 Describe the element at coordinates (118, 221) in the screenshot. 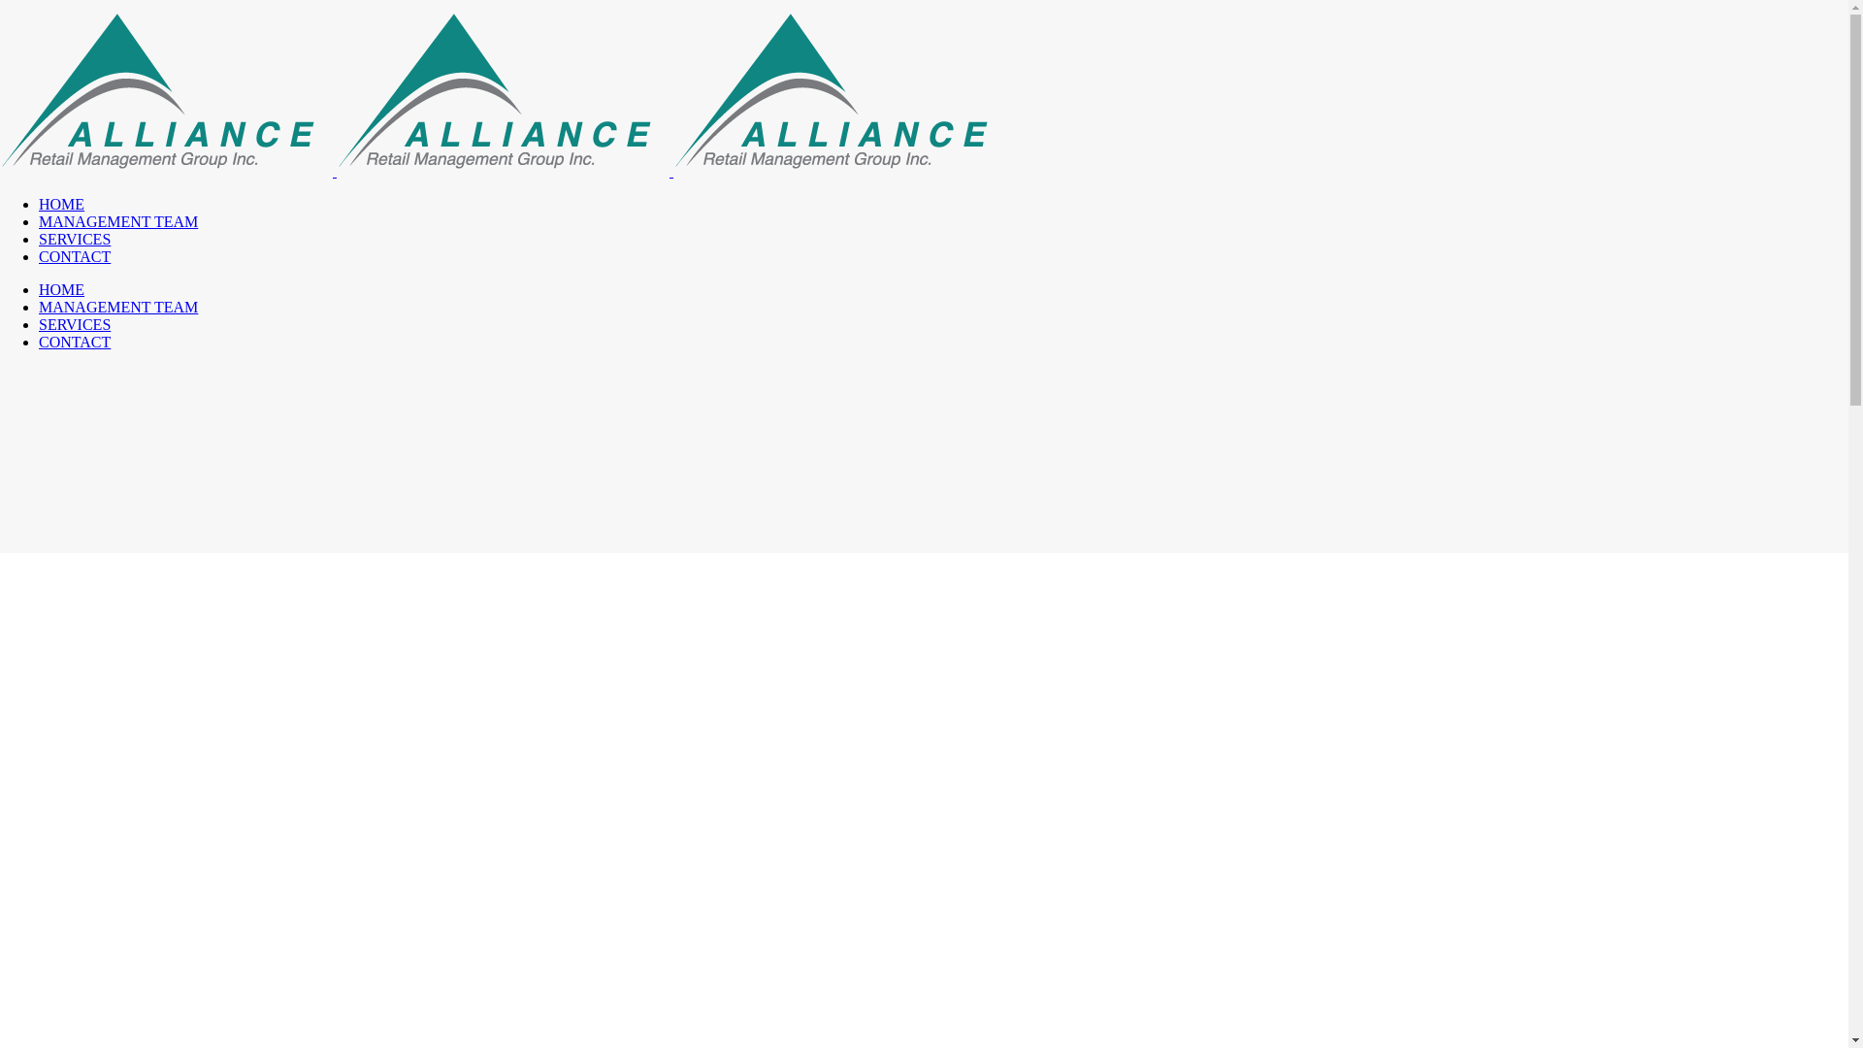

I see `MANAGEMENT TEAM` at that location.